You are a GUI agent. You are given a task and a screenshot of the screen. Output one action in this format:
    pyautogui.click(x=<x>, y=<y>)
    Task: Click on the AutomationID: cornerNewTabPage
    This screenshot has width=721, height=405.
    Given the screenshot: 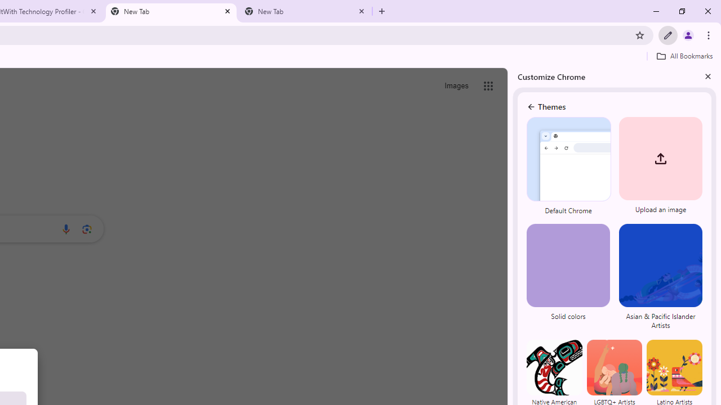 What is the action you would take?
    pyautogui.click(x=581, y=172)
    